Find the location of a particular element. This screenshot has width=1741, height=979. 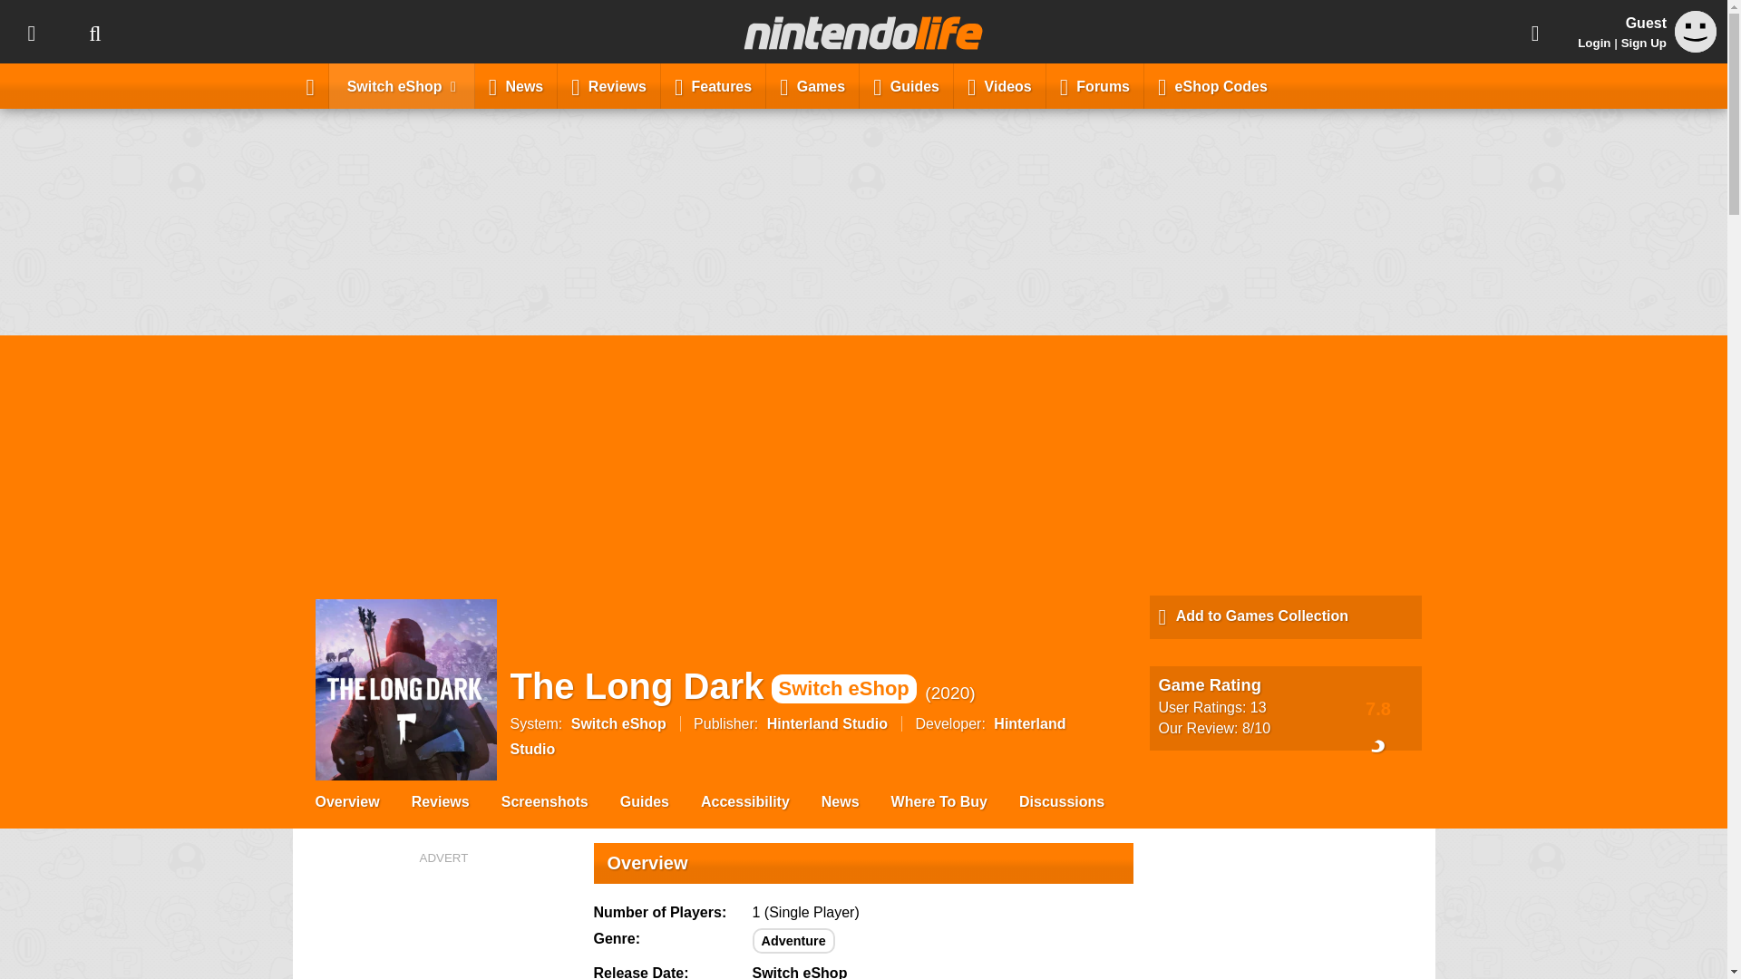

Search is located at coordinates (94, 32).